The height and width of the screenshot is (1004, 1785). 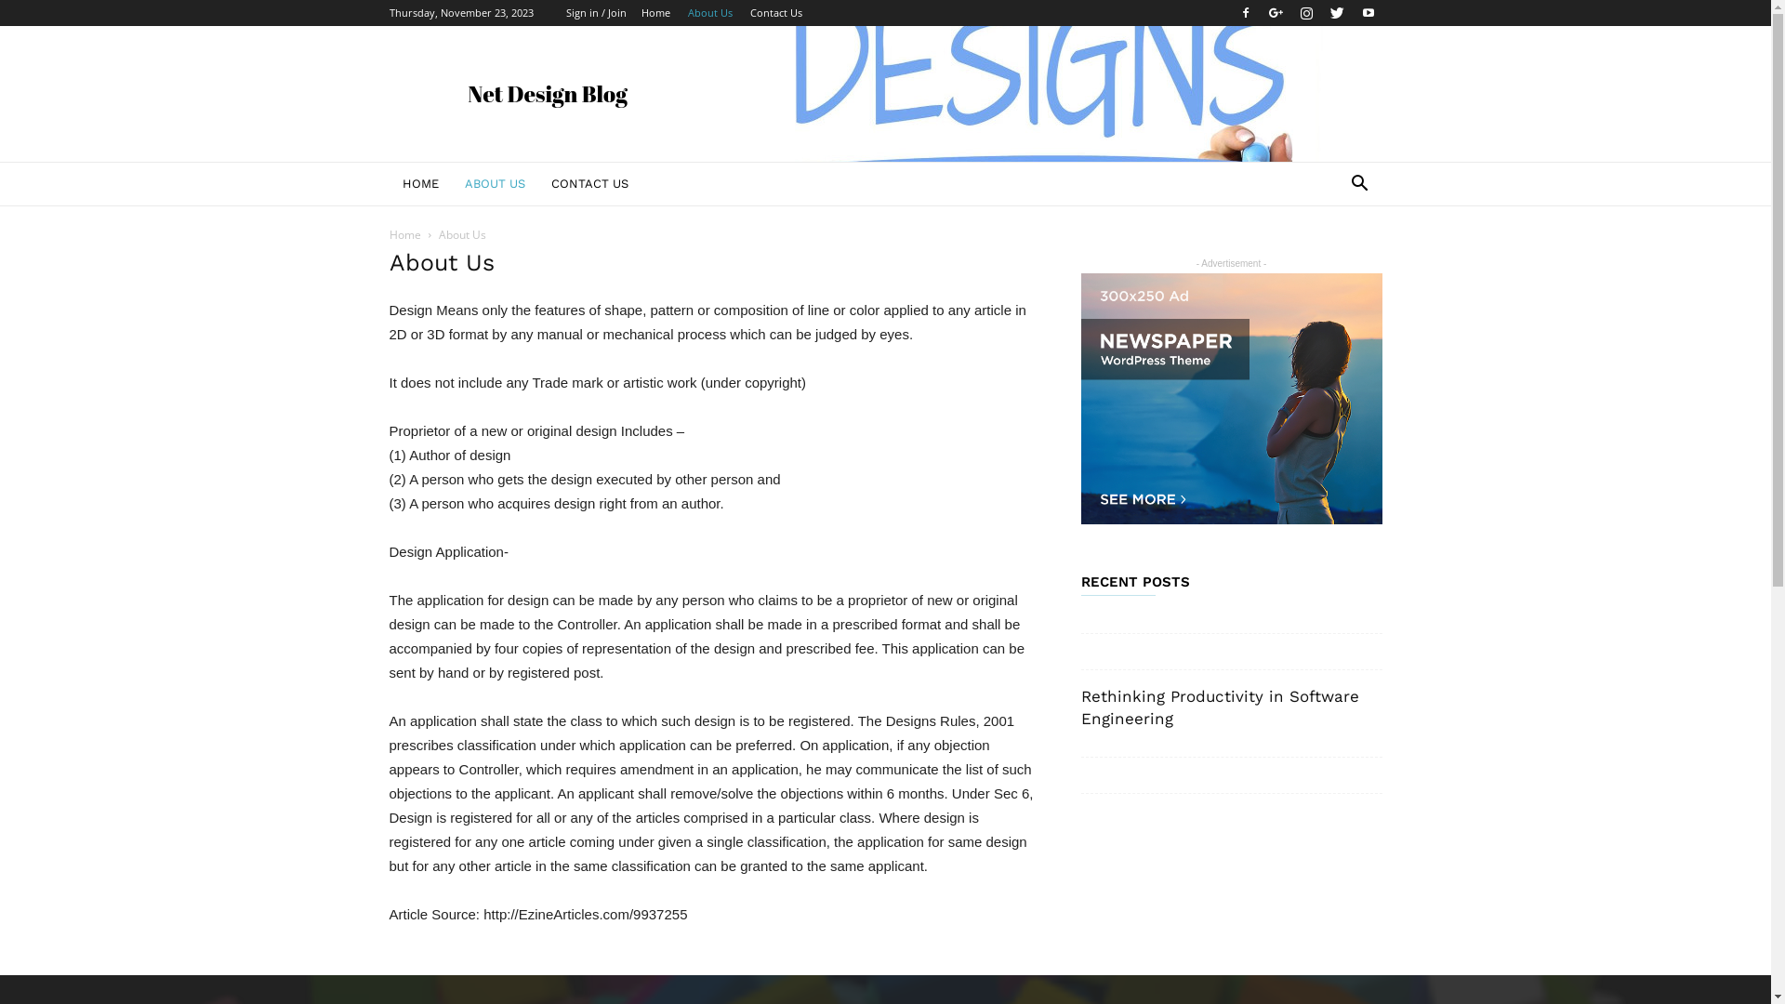 I want to click on Contact Us, so click(x=775, y=13).